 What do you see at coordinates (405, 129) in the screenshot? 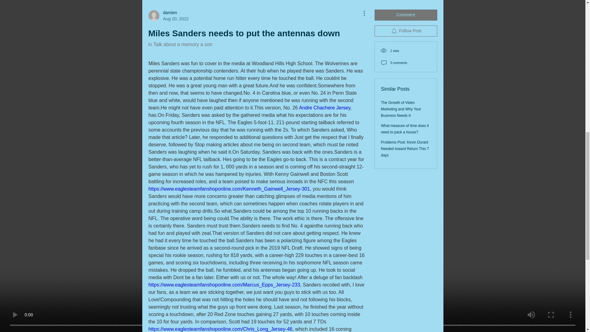
I see `What measure of time does it need to pack a house?` at bounding box center [405, 129].